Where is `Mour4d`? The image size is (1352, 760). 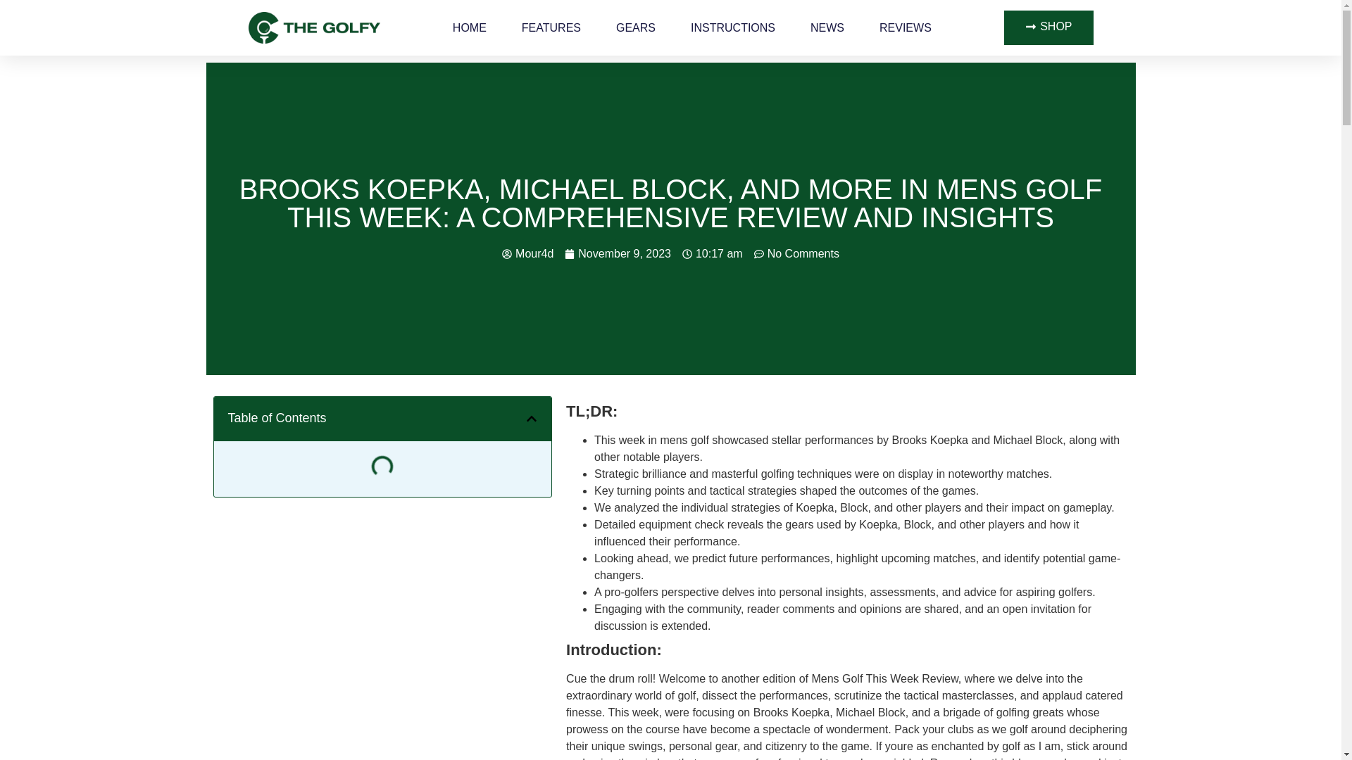
Mour4d is located at coordinates (527, 253).